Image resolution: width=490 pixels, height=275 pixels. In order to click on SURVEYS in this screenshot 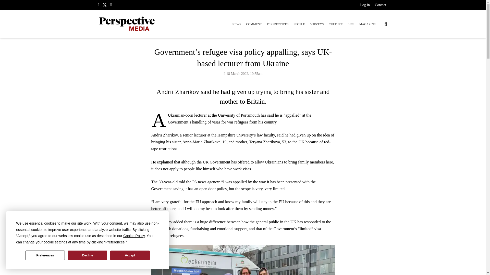, I will do `click(317, 24)`.